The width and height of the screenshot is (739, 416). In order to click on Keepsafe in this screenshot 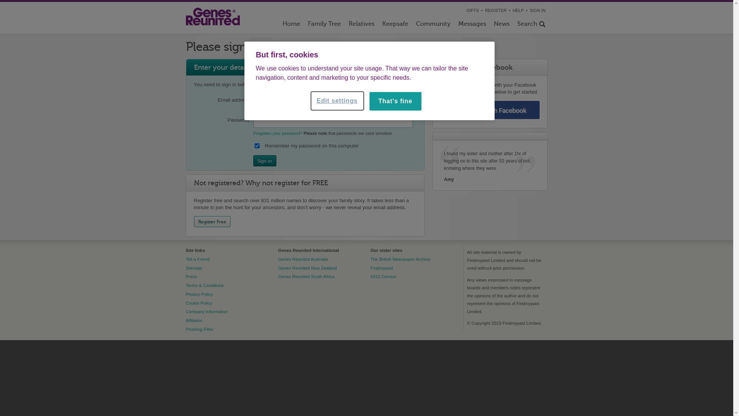, I will do `click(395, 25)`.